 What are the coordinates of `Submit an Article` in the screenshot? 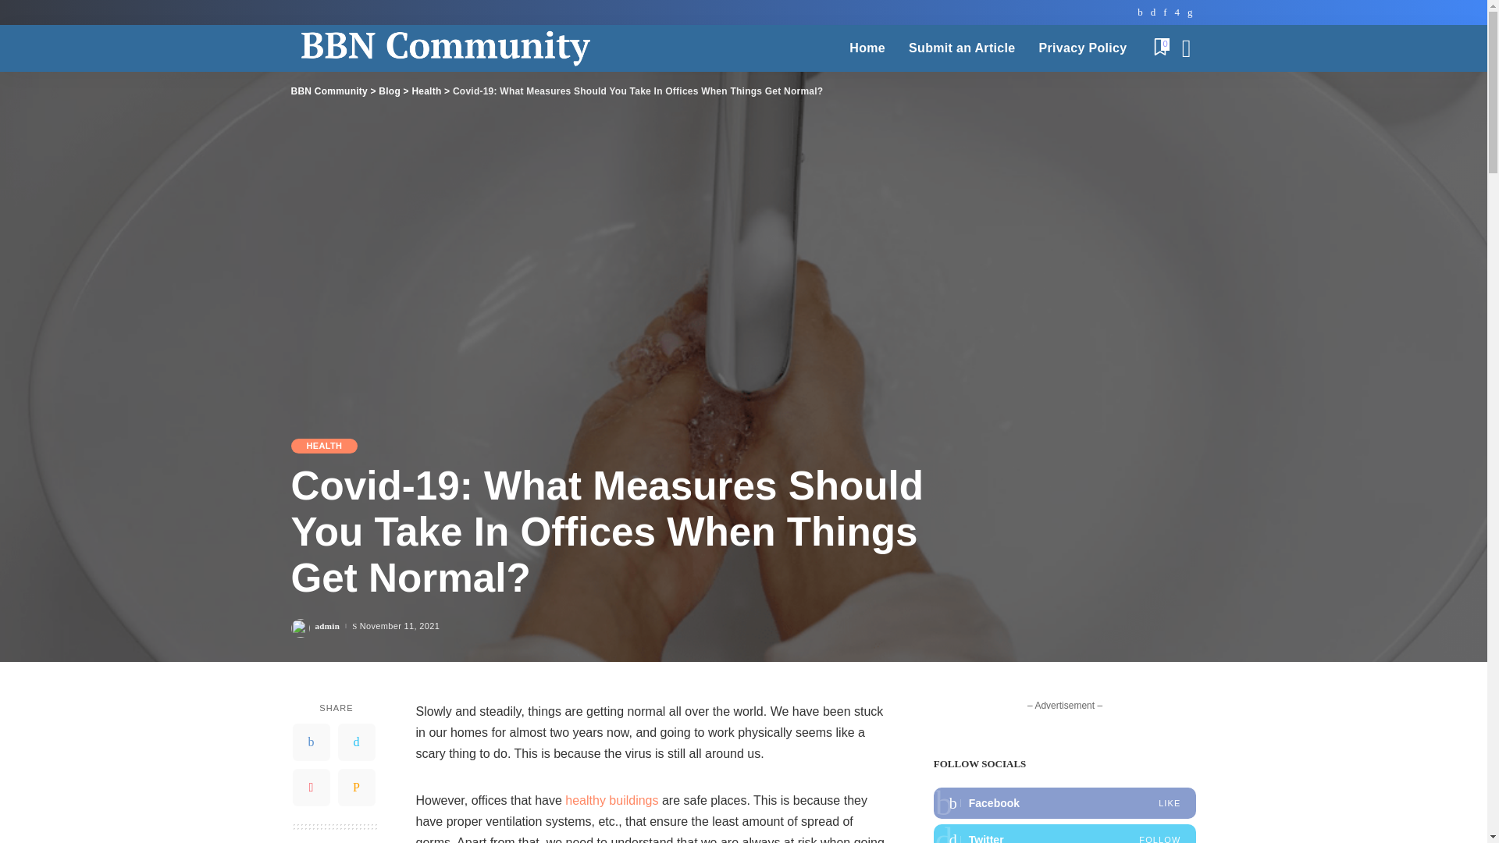 It's located at (962, 48).